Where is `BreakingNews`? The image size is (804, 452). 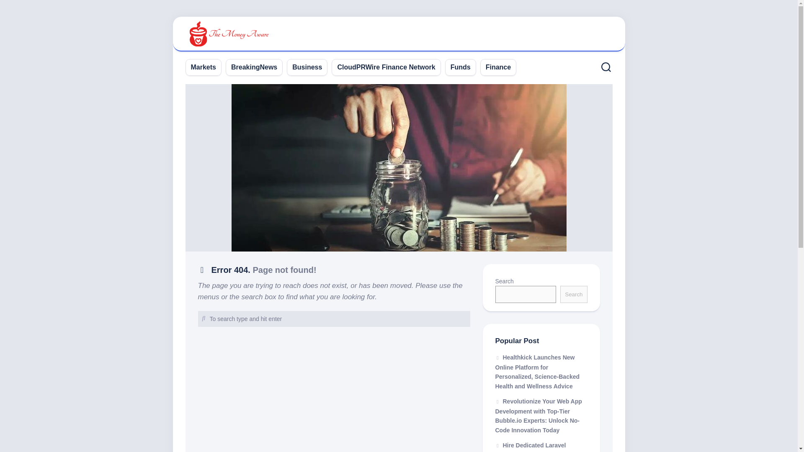 BreakingNews is located at coordinates (254, 67).